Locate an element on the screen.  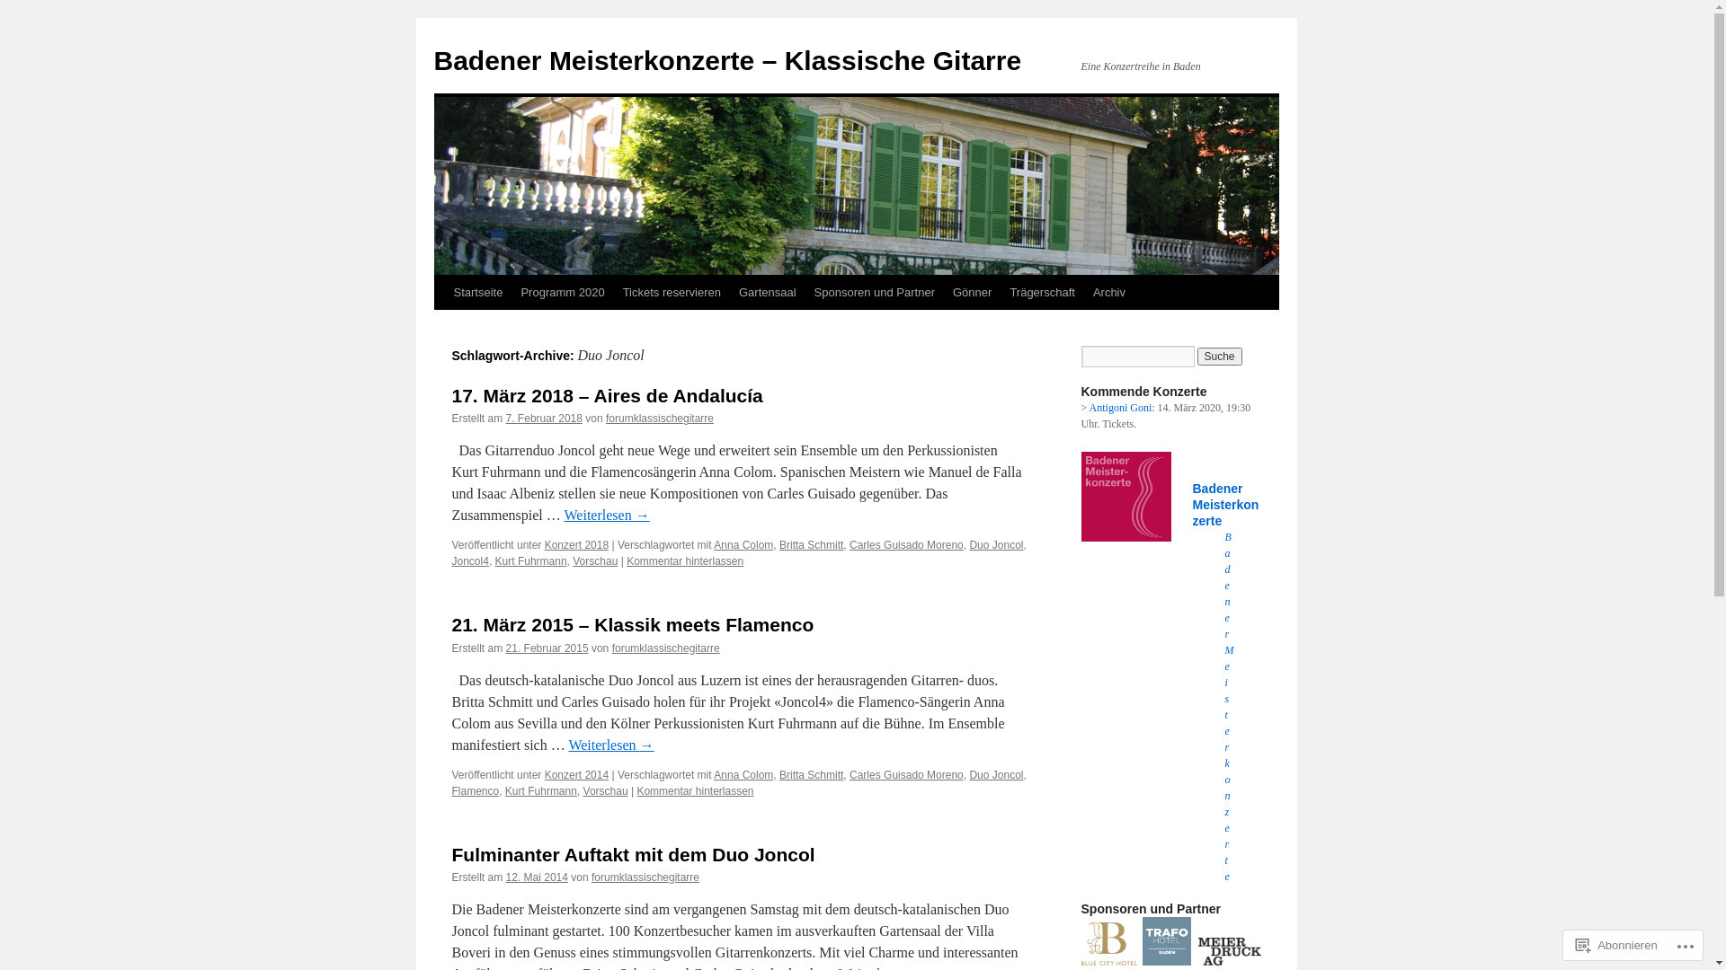
Flamenco is located at coordinates (475, 791).